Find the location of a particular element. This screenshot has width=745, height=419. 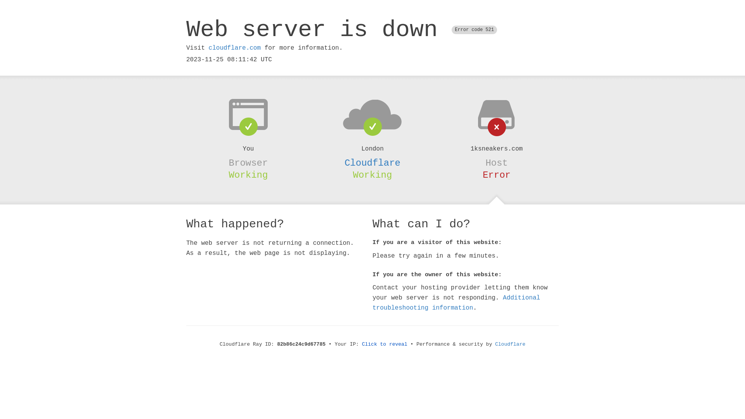

Additional troubleshooting information is located at coordinates (456, 303).